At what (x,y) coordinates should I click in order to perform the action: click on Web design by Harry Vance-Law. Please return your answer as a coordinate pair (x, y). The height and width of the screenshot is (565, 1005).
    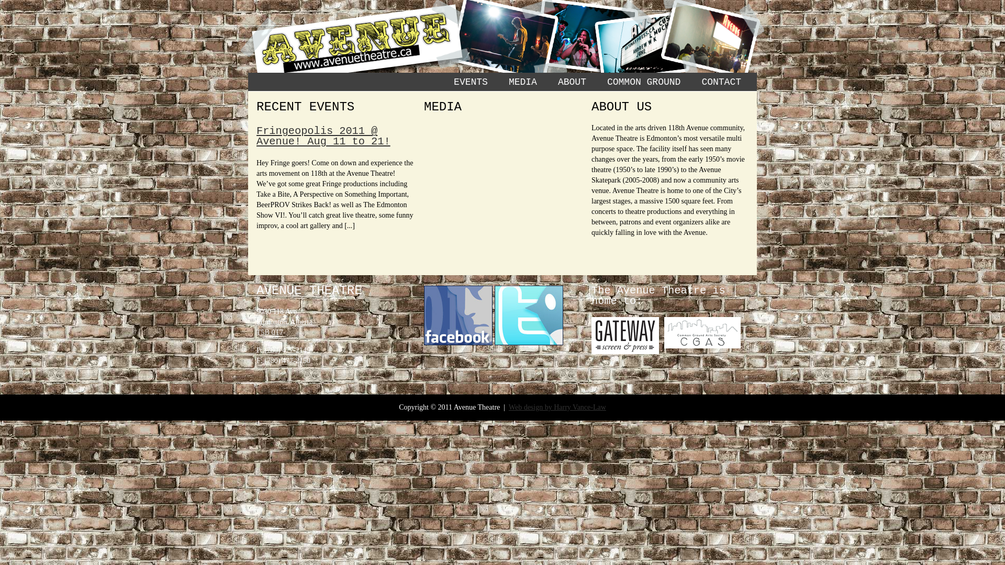
    Looking at the image, I should click on (557, 407).